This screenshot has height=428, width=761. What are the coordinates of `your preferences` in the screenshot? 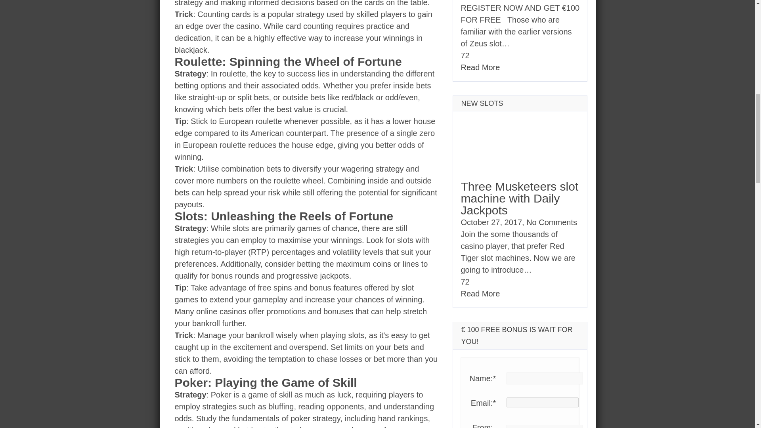 It's located at (302, 258).